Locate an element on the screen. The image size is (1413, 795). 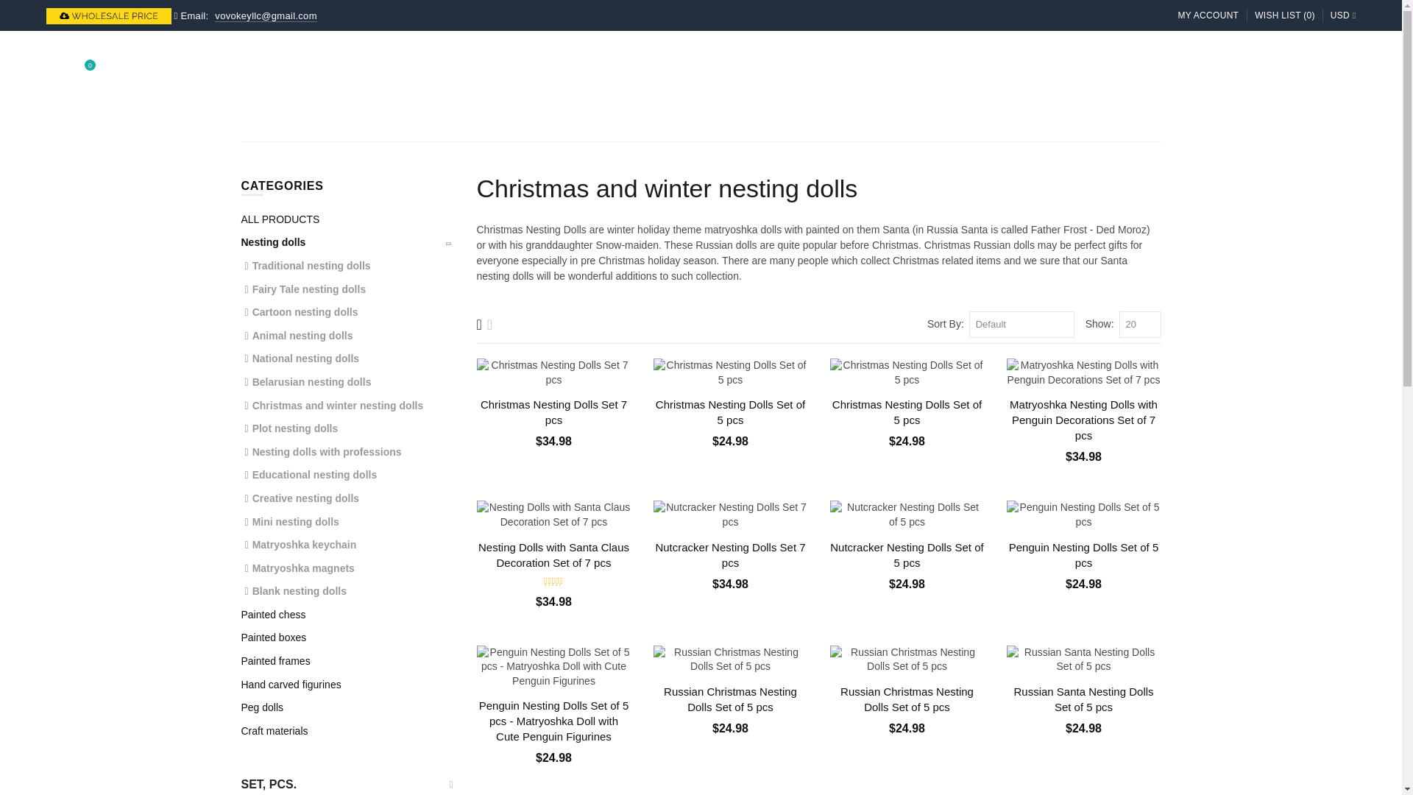
My Account is located at coordinates (1208, 16).